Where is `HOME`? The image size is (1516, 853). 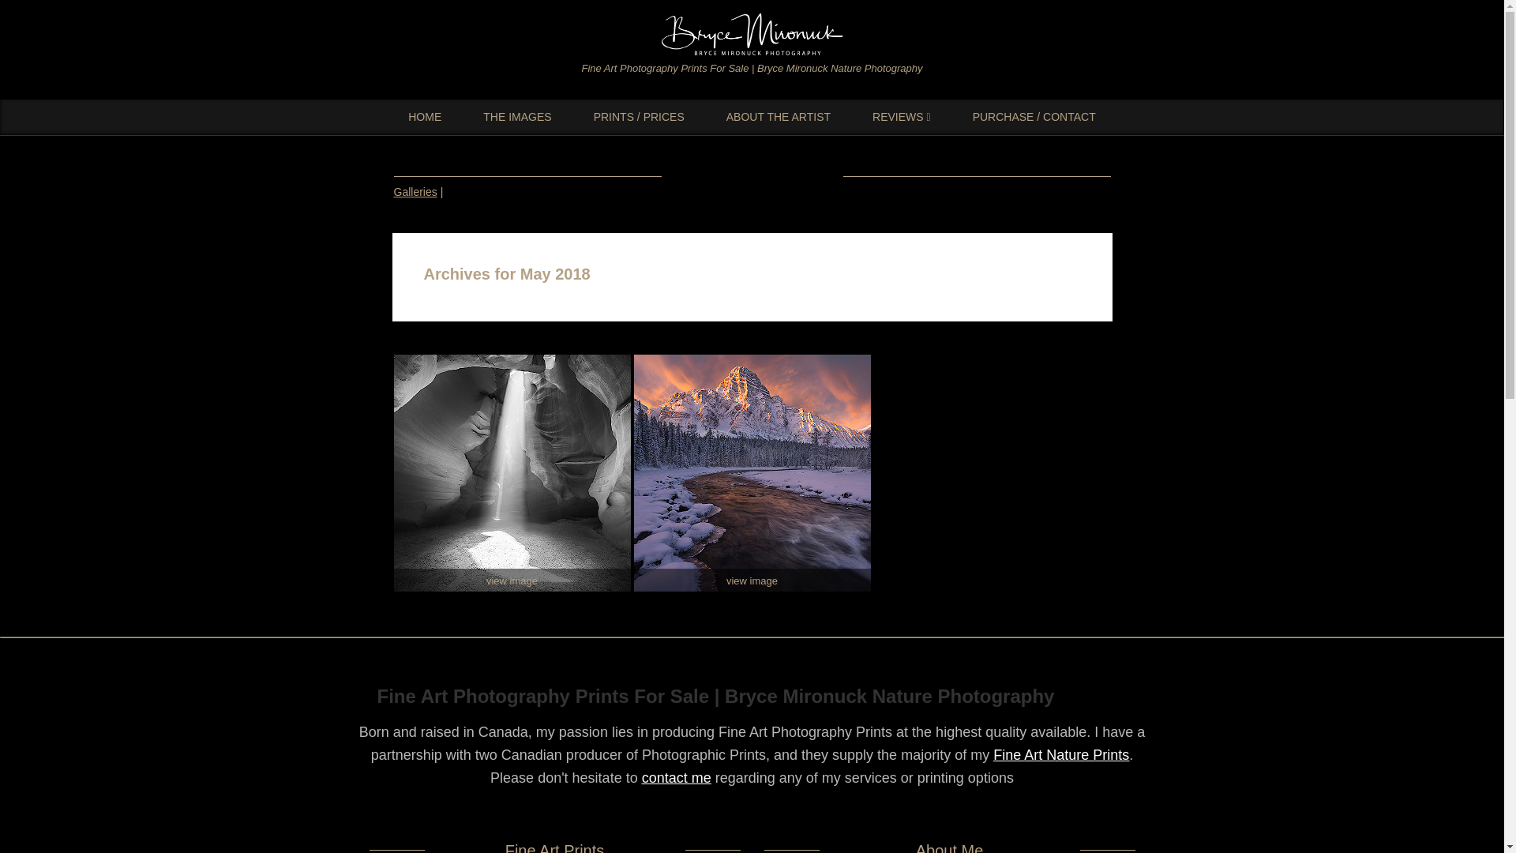 HOME is located at coordinates (425, 117).